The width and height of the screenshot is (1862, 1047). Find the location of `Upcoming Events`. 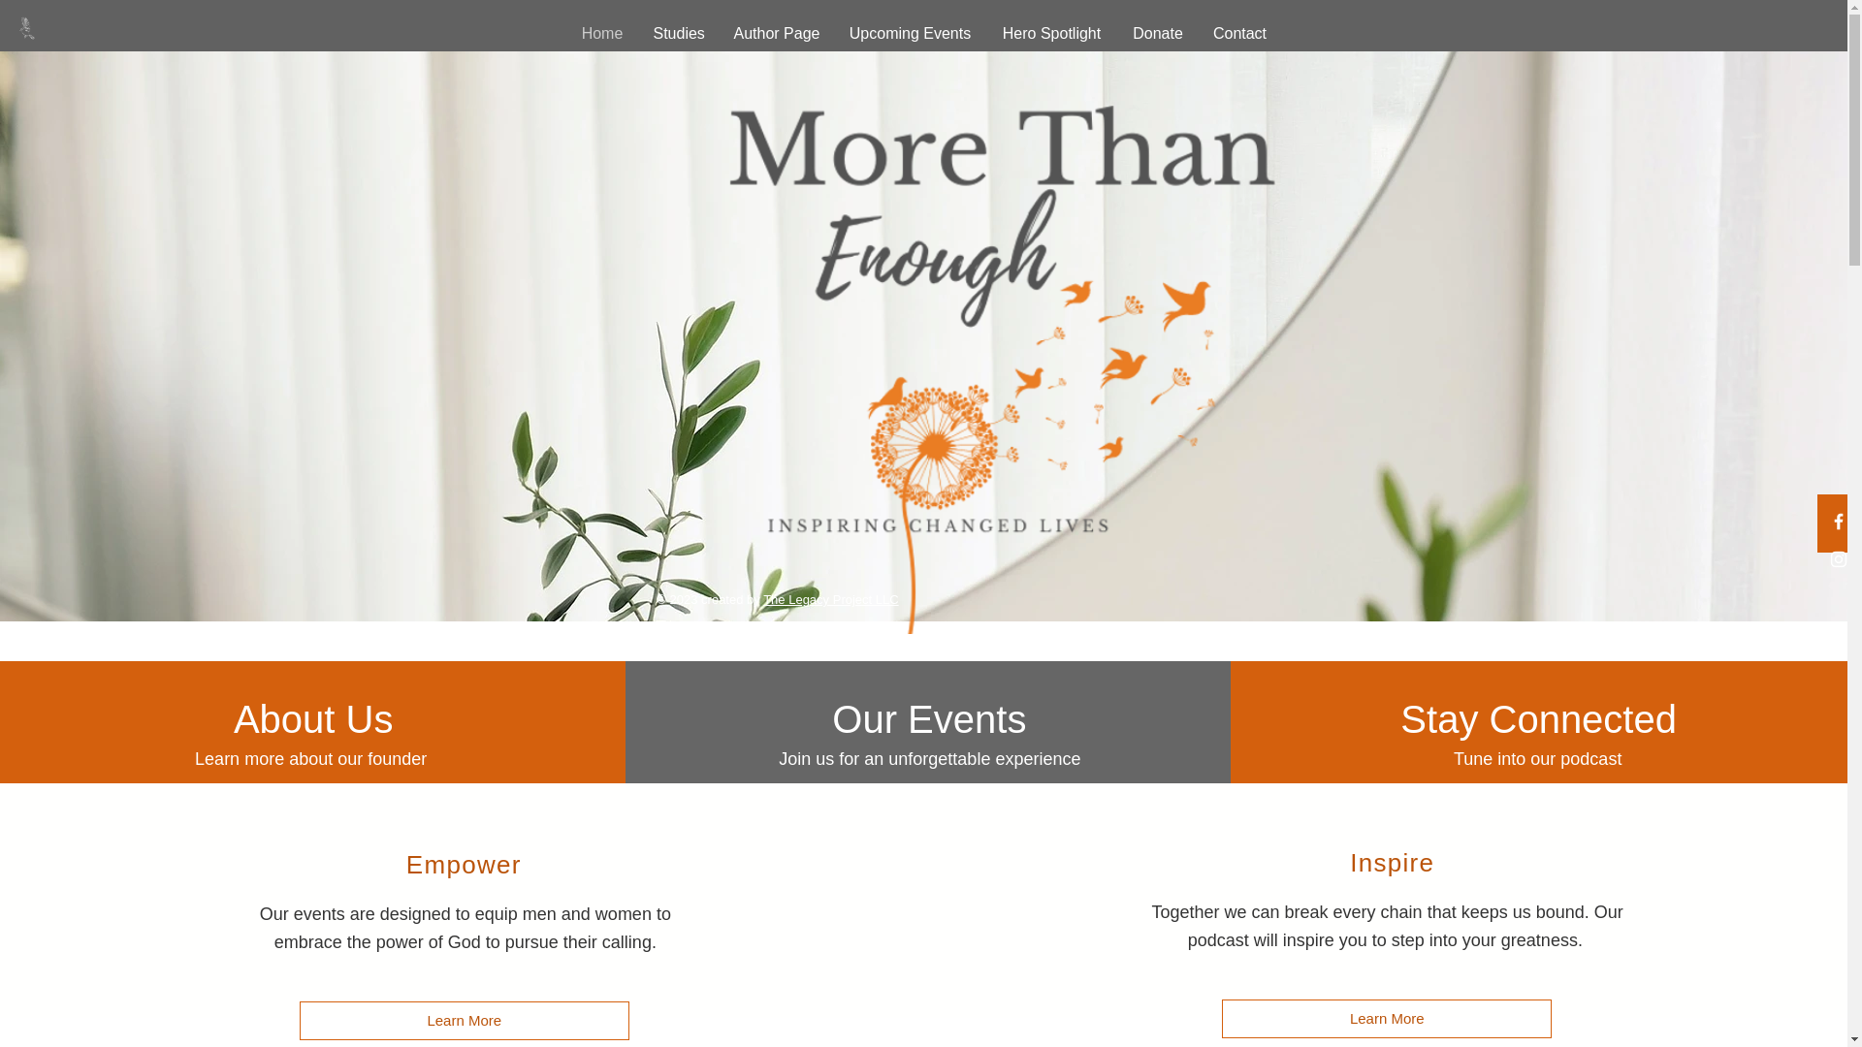

Upcoming Events is located at coordinates (910, 33).